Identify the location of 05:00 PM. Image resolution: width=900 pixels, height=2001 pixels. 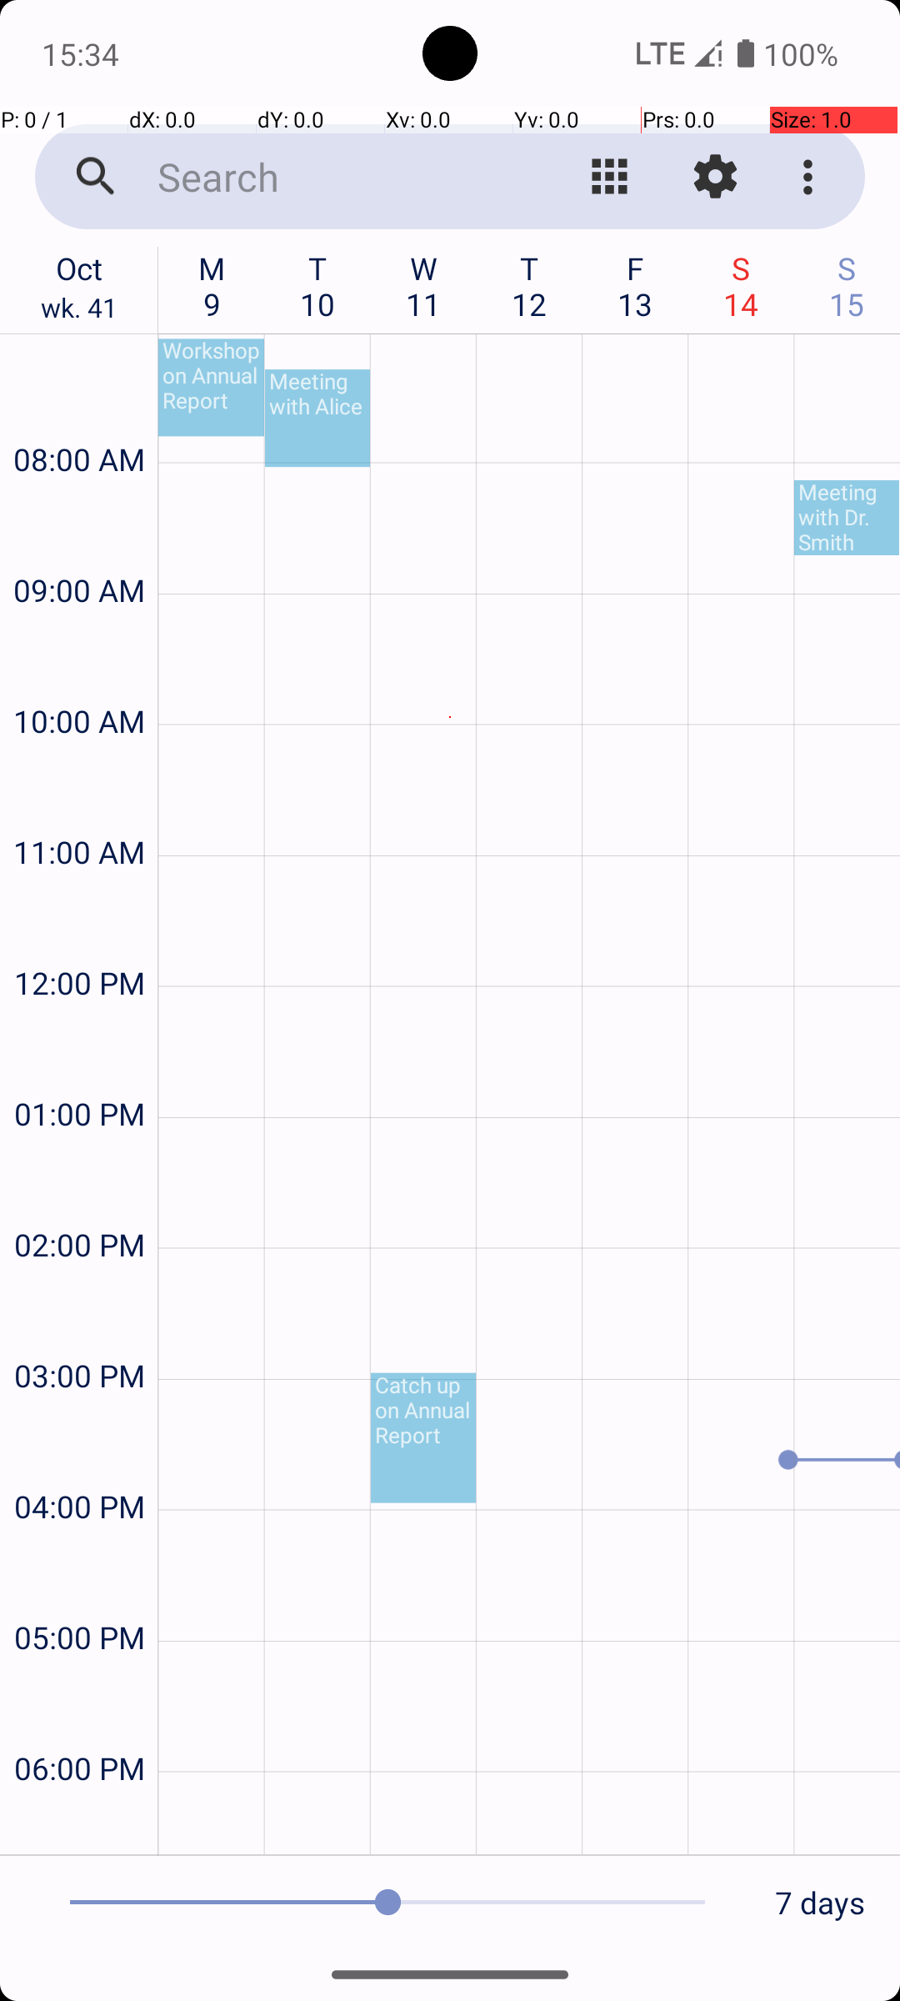
(79, 1592).